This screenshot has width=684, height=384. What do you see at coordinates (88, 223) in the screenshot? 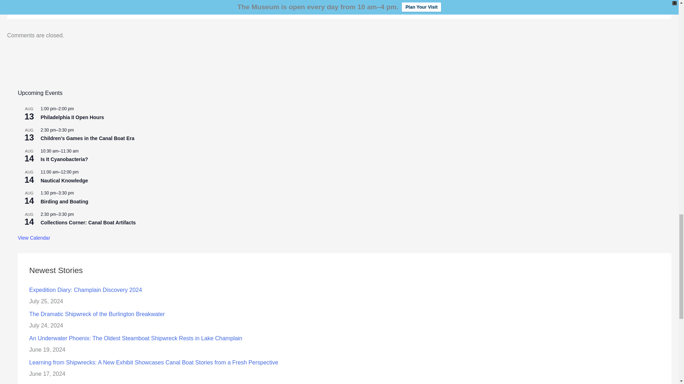
I see `Collections Corner: Canal Boat Artifacts` at bounding box center [88, 223].